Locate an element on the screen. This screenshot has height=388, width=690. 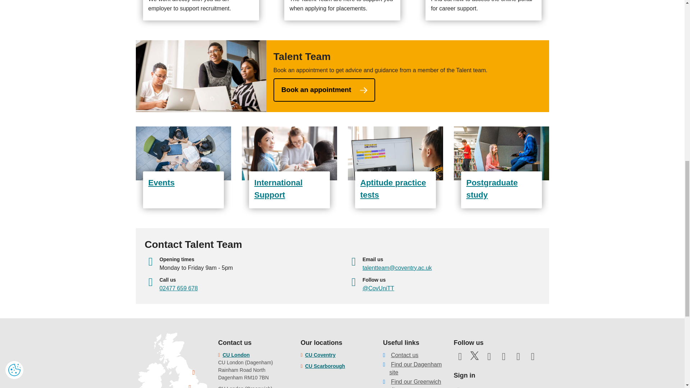
Book an appointment is located at coordinates (324, 90).